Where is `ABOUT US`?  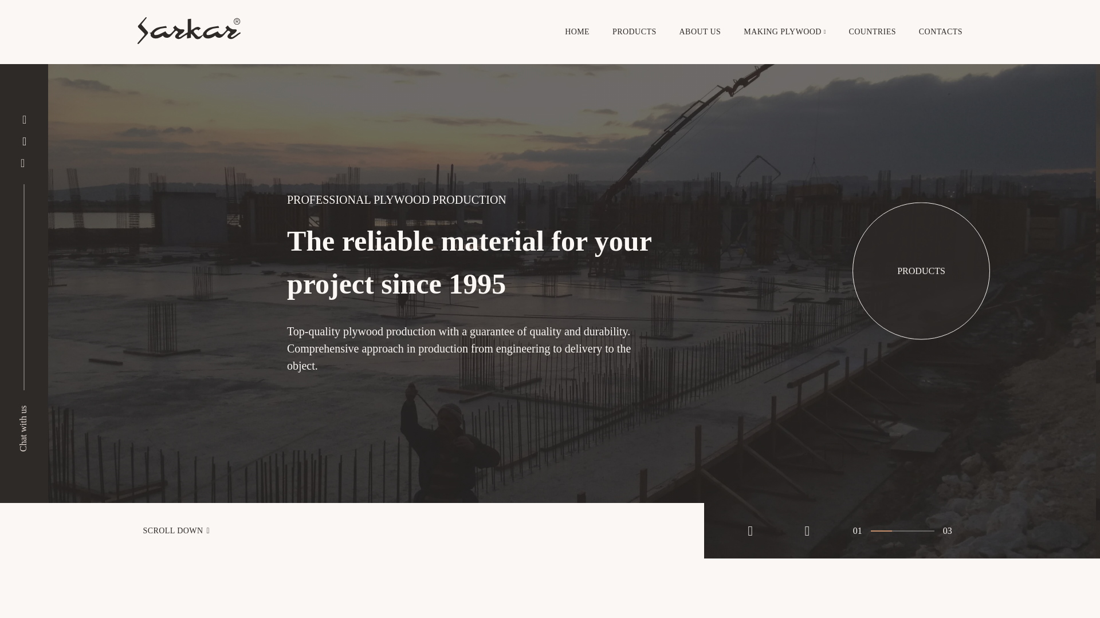 ABOUT US is located at coordinates (700, 31).